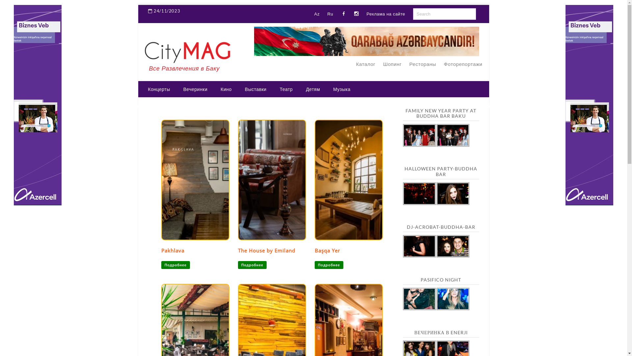 This screenshot has width=632, height=356. What do you see at coordinates (419, 135) in the screenshot?
I see `IMG_6810` at bounding box center [419, 135].